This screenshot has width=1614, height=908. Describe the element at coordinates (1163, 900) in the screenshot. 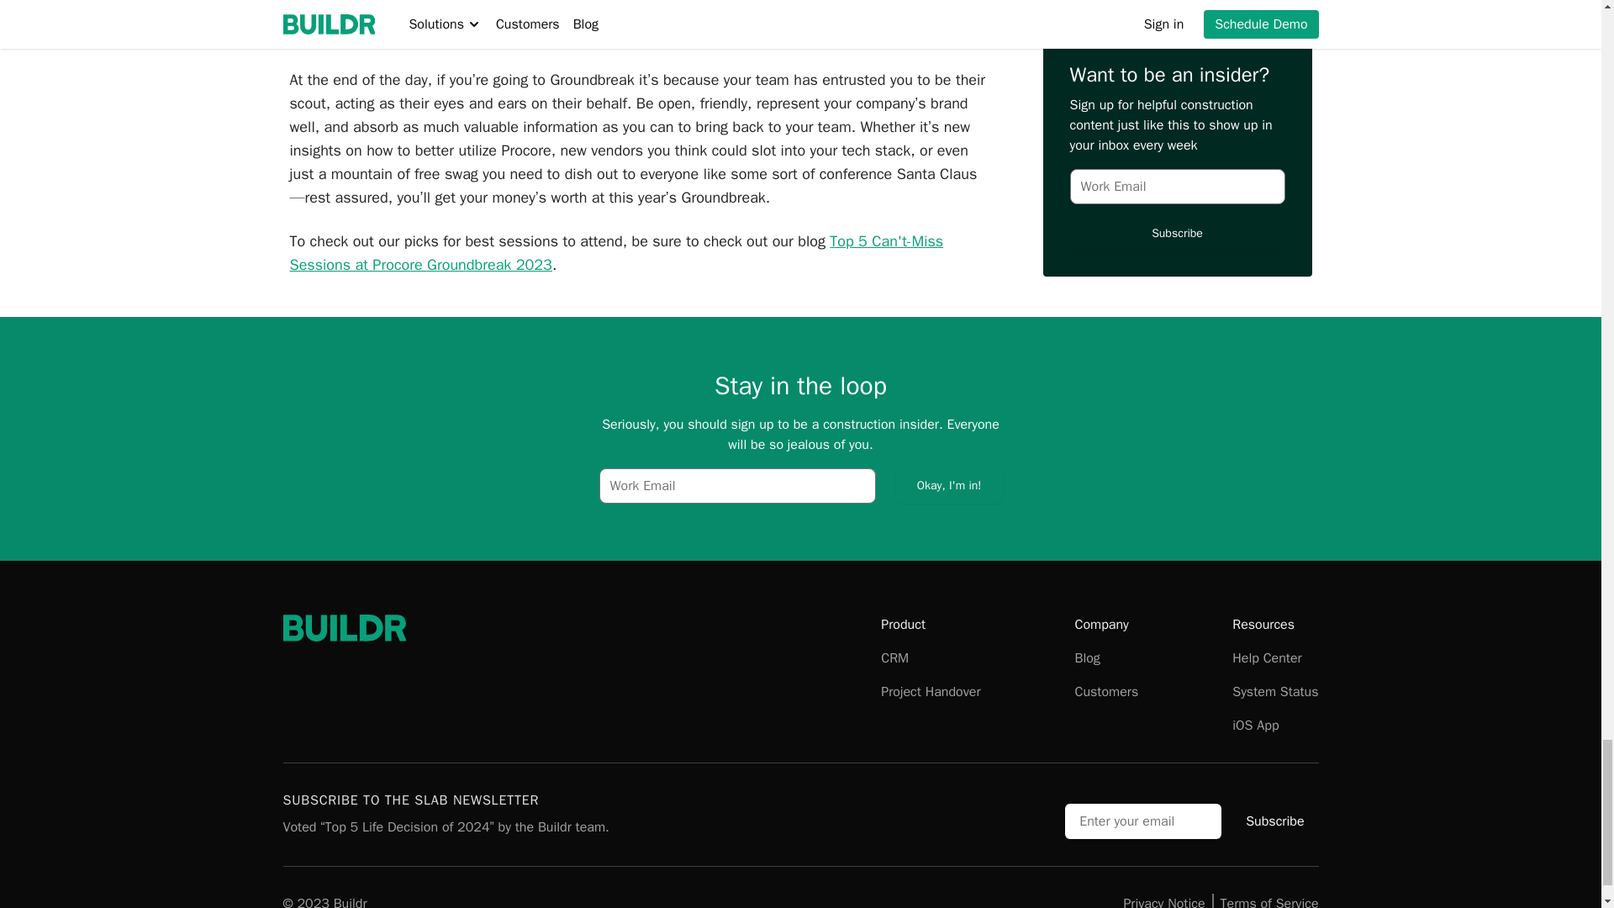

I see `Privacy Notice` at that location.